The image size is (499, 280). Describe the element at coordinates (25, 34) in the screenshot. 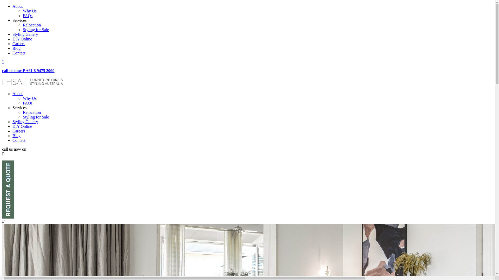

I see `Styling Gallery` at that location.